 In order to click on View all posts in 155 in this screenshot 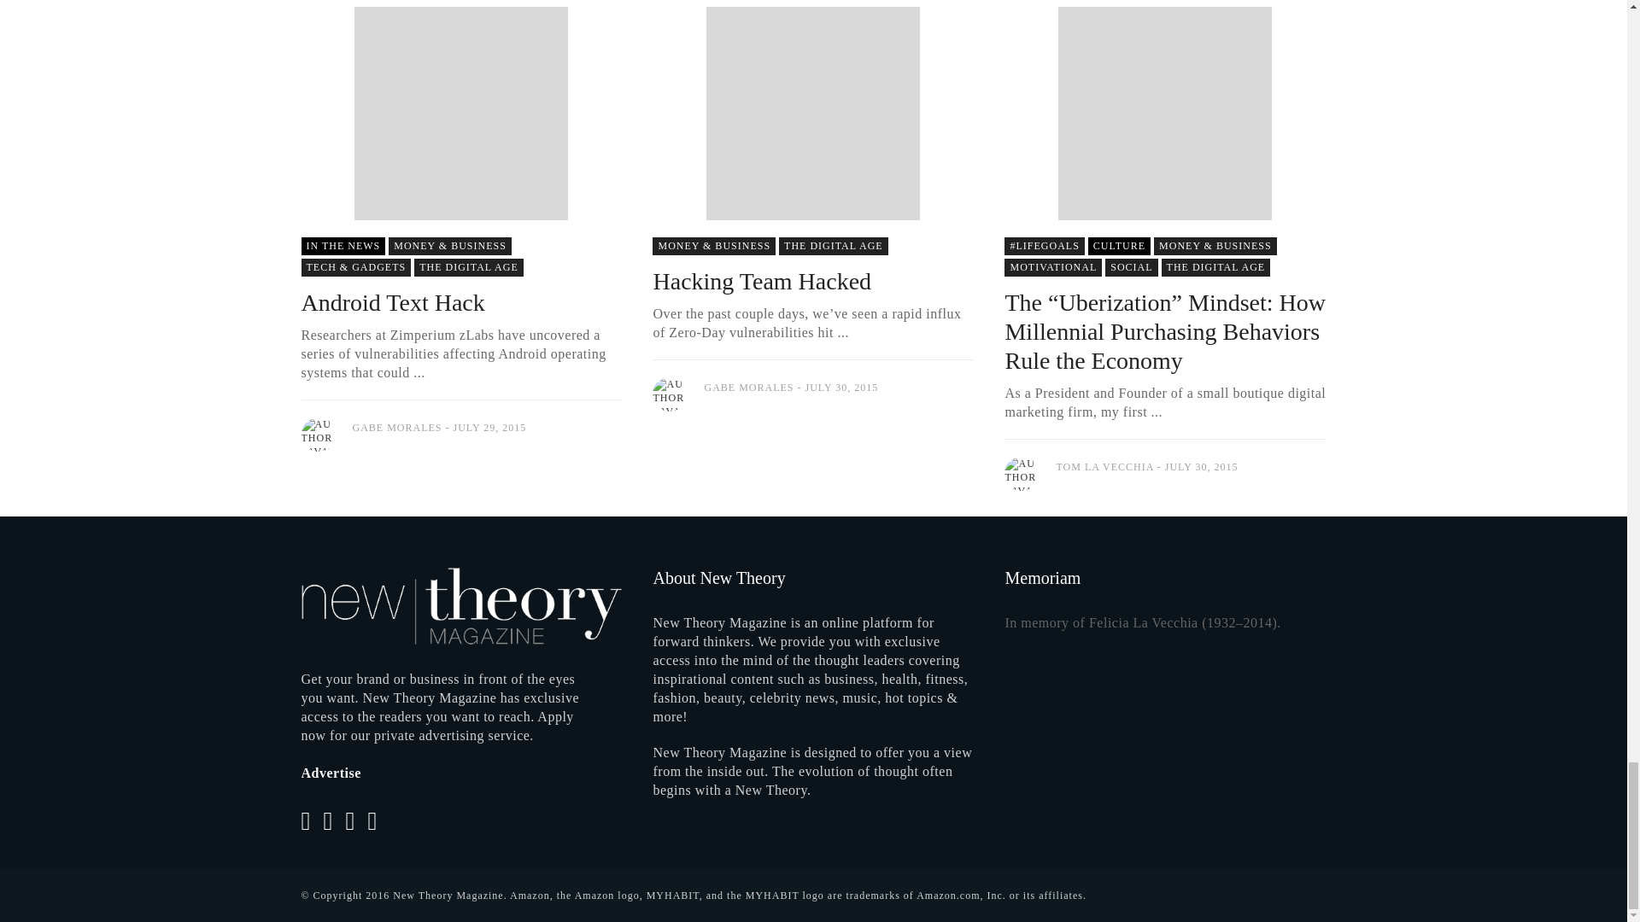, I will do `click(355, 268)`.